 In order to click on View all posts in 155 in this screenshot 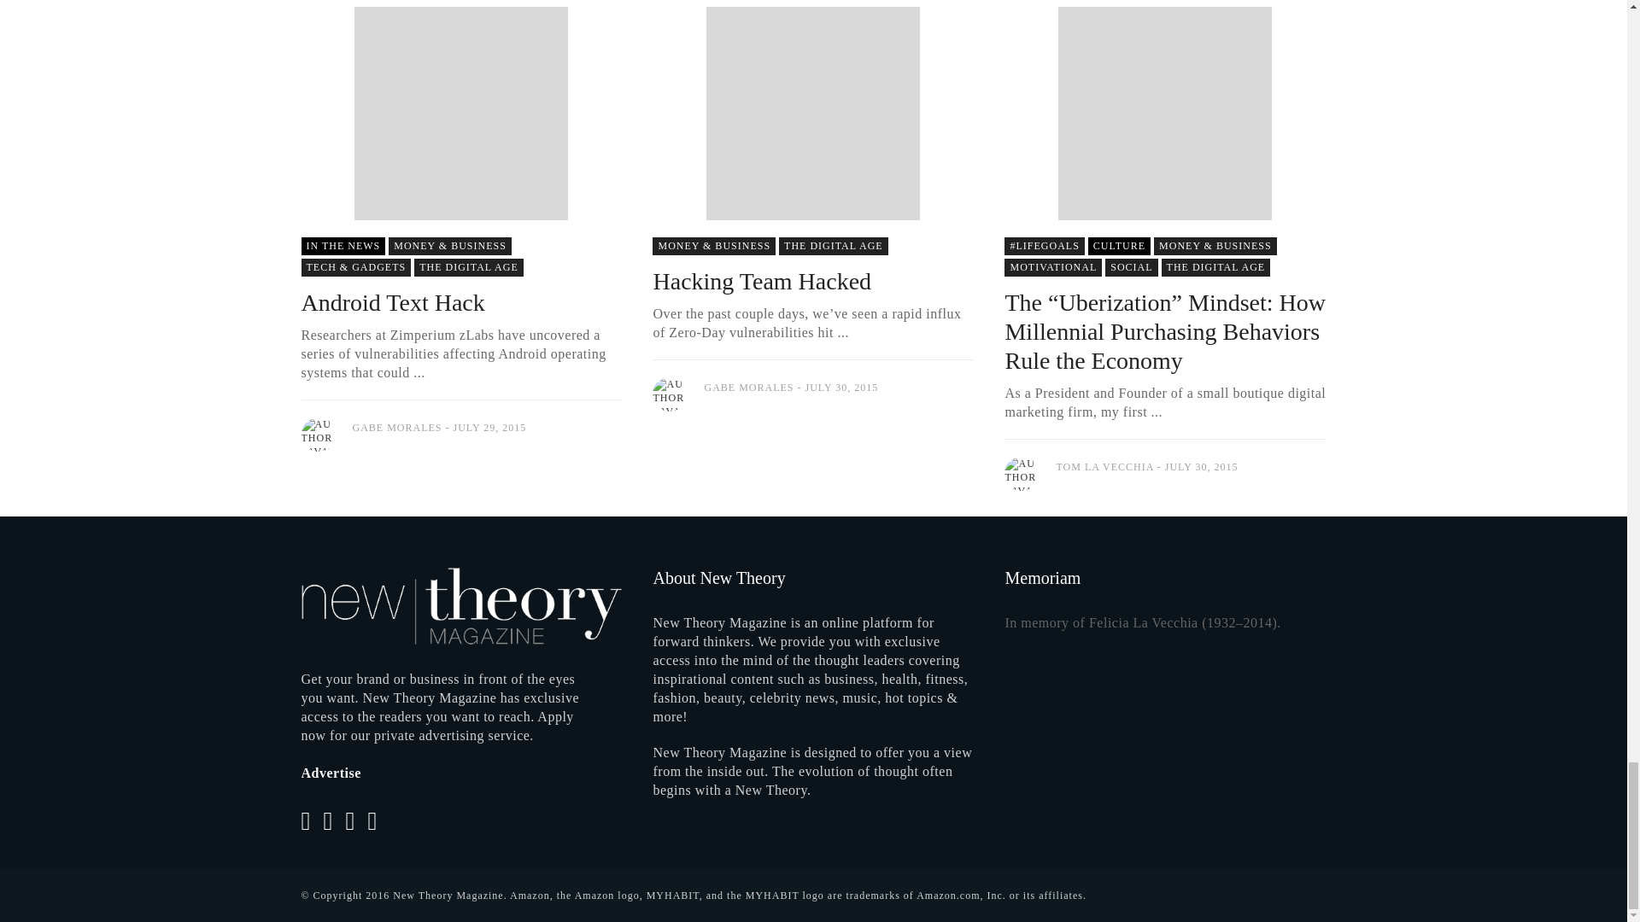, I will do `click(355, 268)`.